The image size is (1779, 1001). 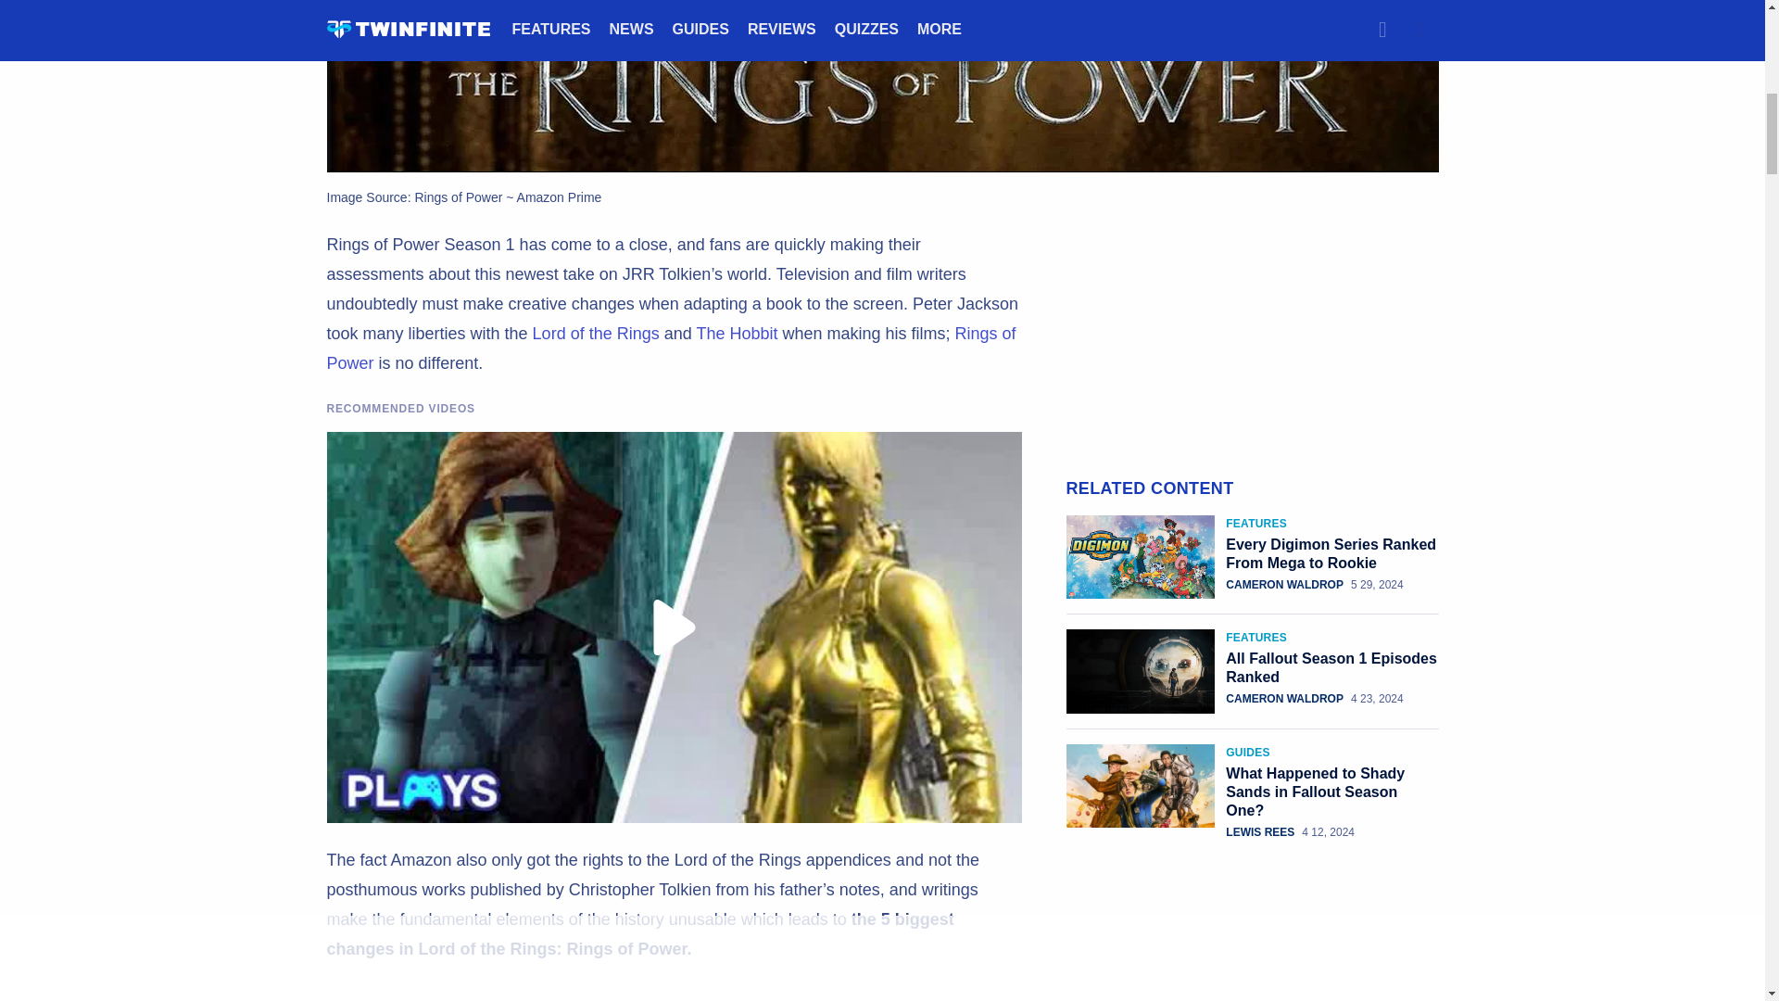 What do you see at coordinates (1252, 345) in the screenshot?
I see `3rd party ad content` at bounding box center [1252, 345].